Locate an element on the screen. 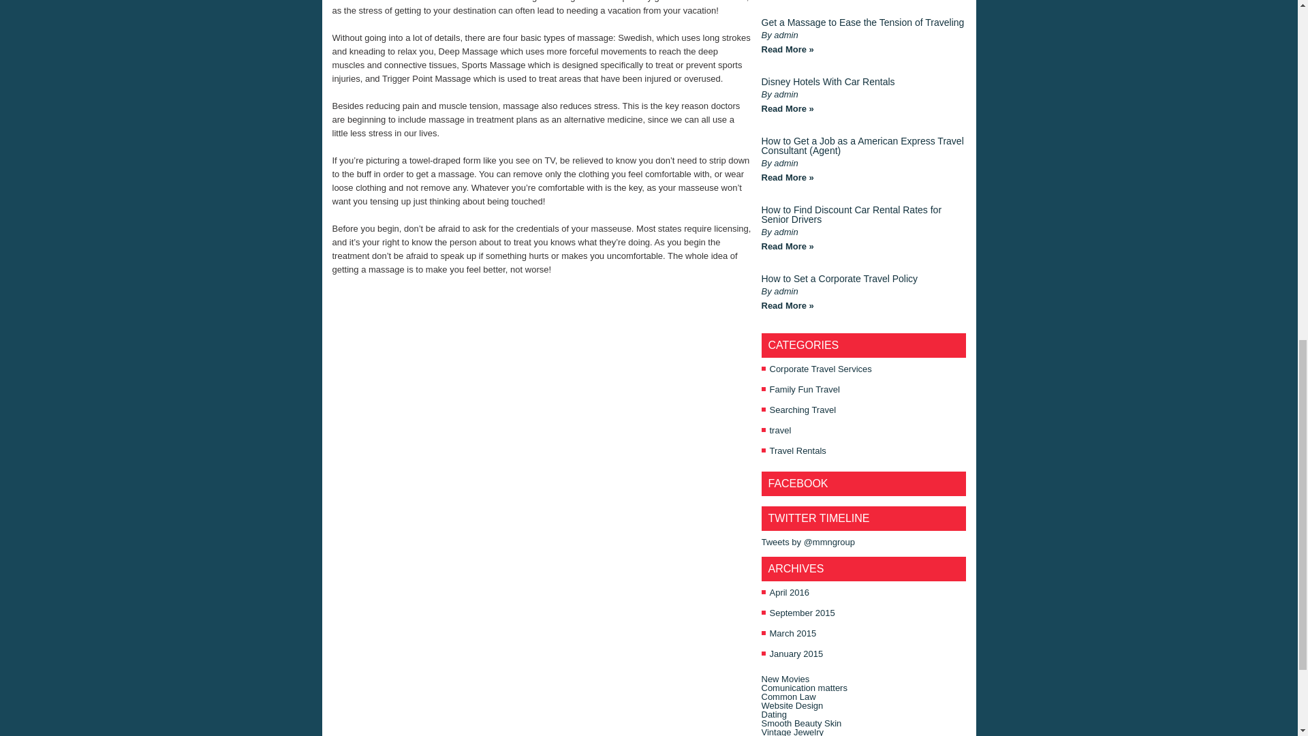  Get a Massage to Ease the Tension of Traveling is located at coordinates (862, 22).